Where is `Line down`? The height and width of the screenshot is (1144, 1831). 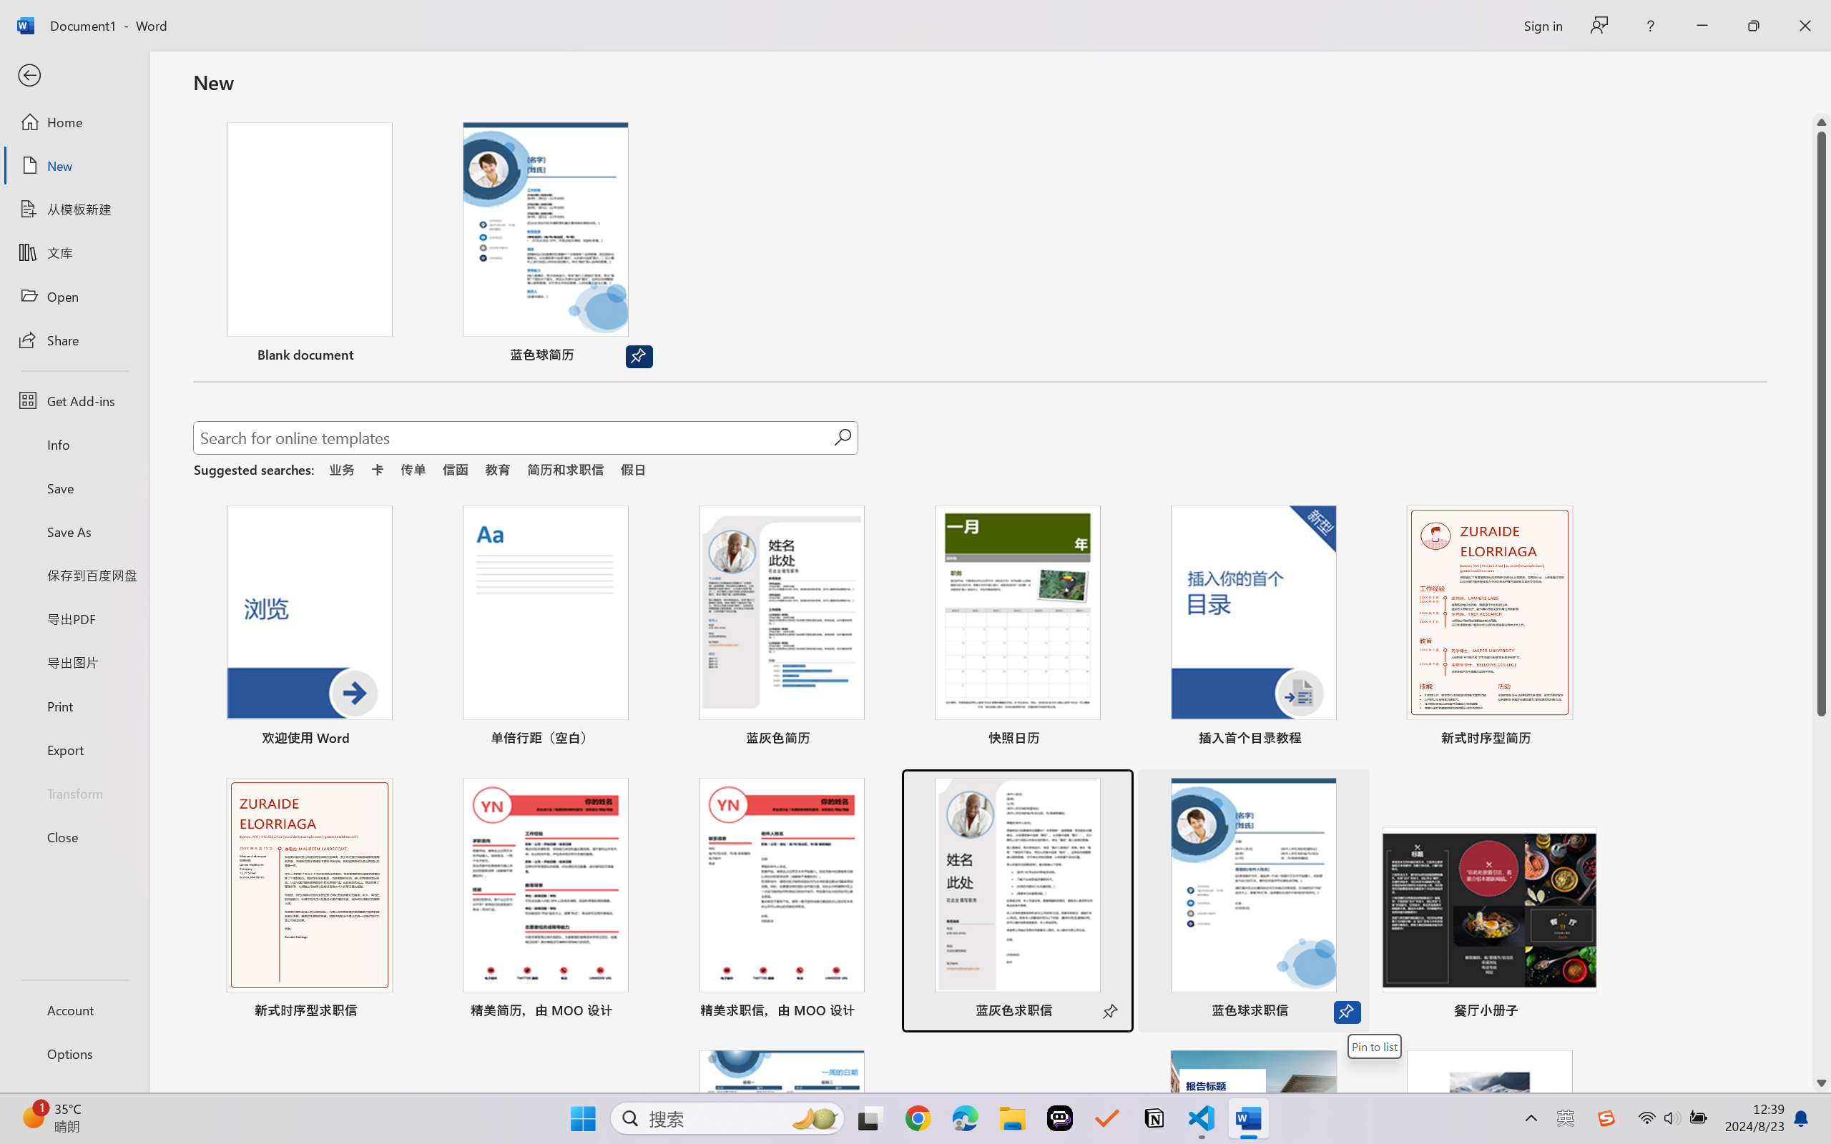 Line down is located at coordinates (1822, 1083).